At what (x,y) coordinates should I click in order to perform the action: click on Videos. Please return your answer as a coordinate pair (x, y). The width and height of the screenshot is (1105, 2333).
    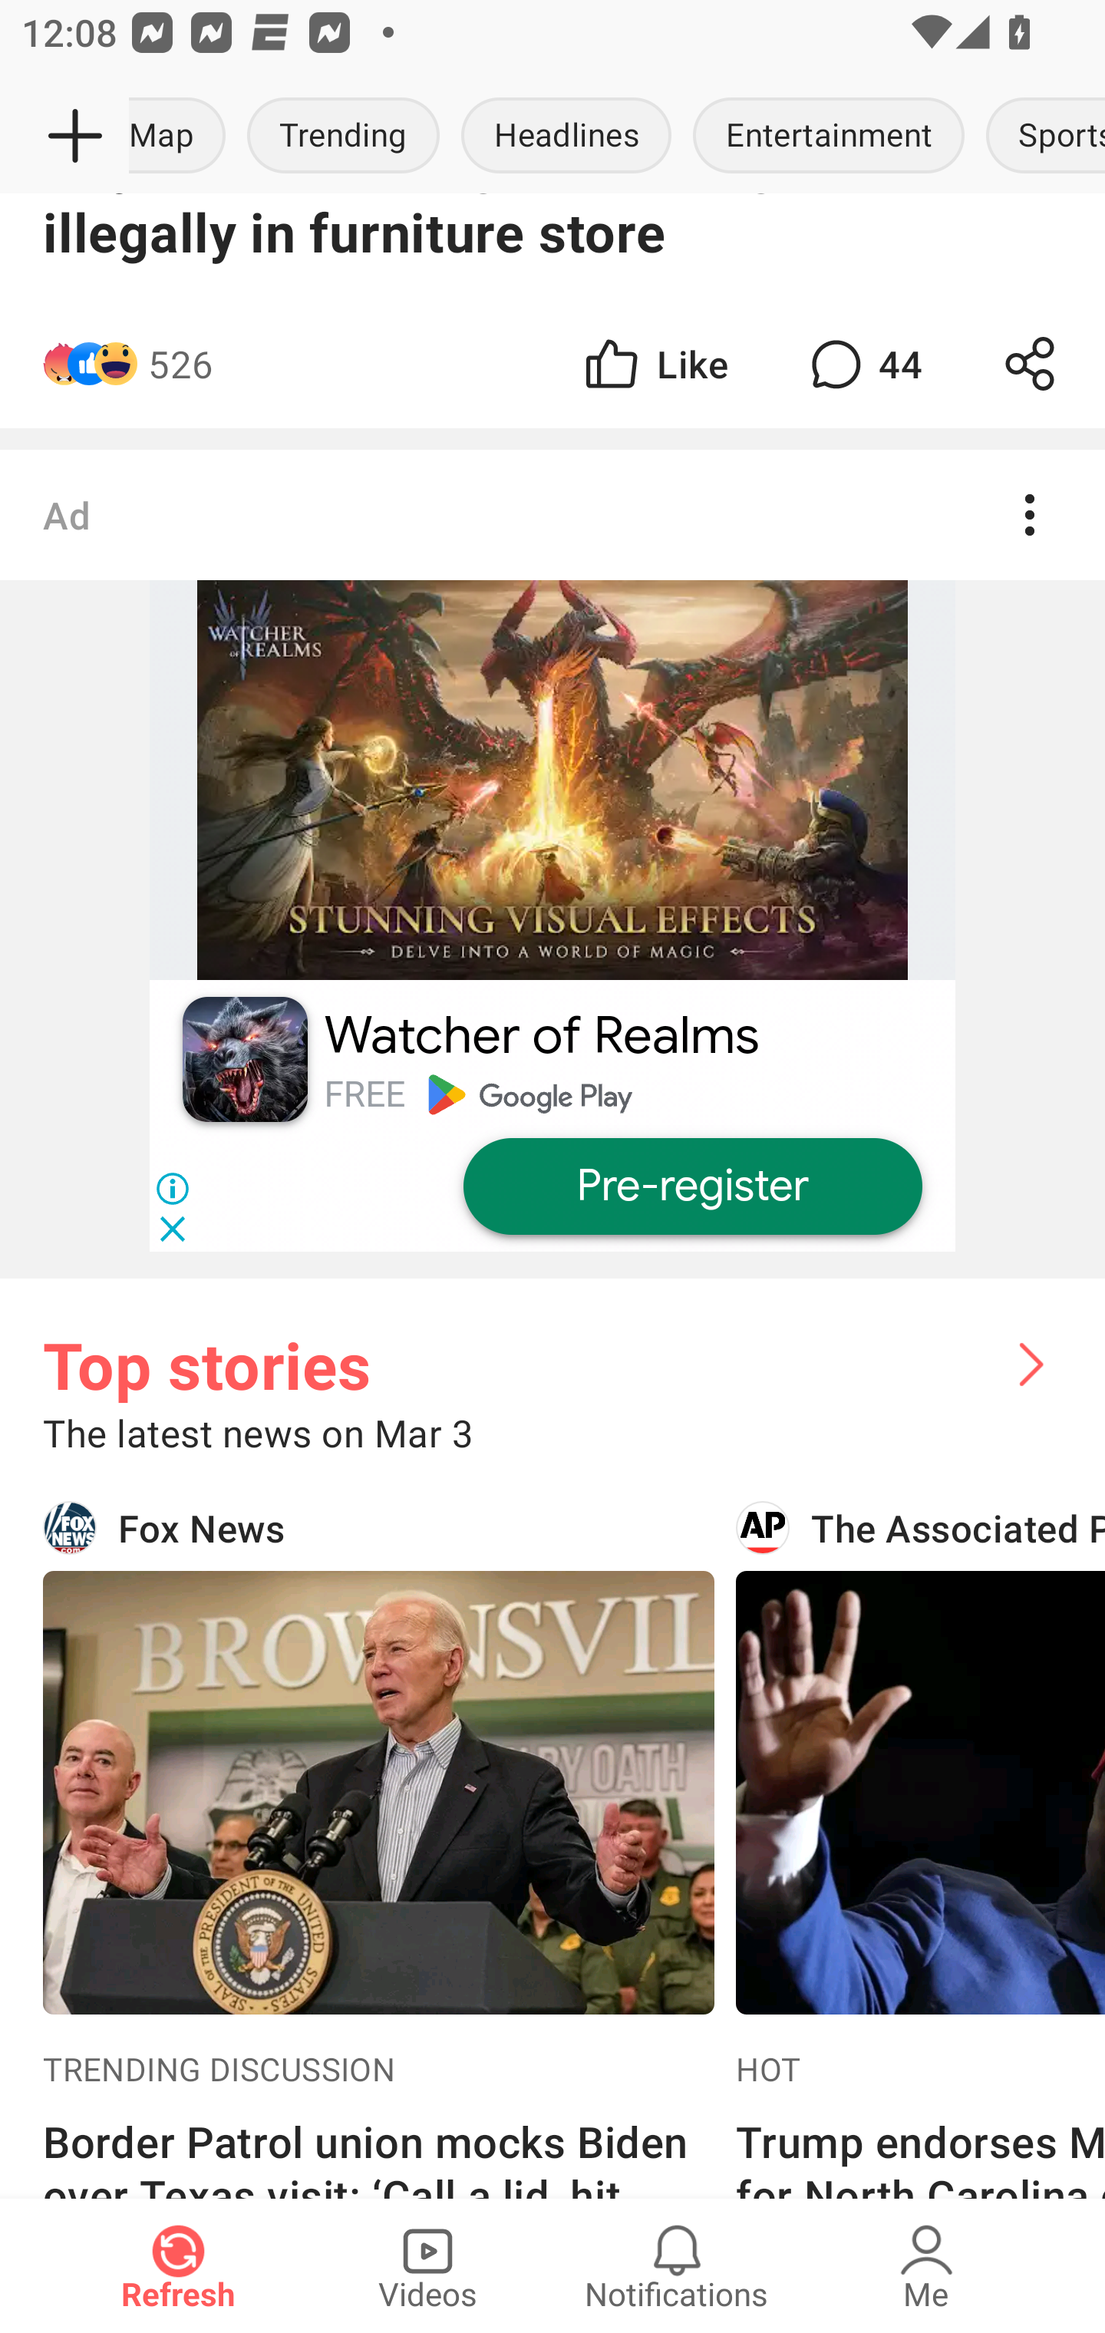
    Looking at the image, I should click on (427, 2265).